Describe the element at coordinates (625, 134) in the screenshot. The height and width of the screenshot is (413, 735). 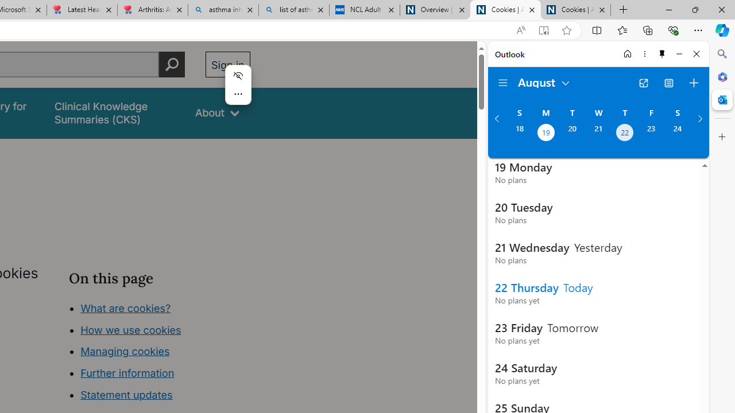
I see `Thursday, August 22, 2024. Today. ` at that location.